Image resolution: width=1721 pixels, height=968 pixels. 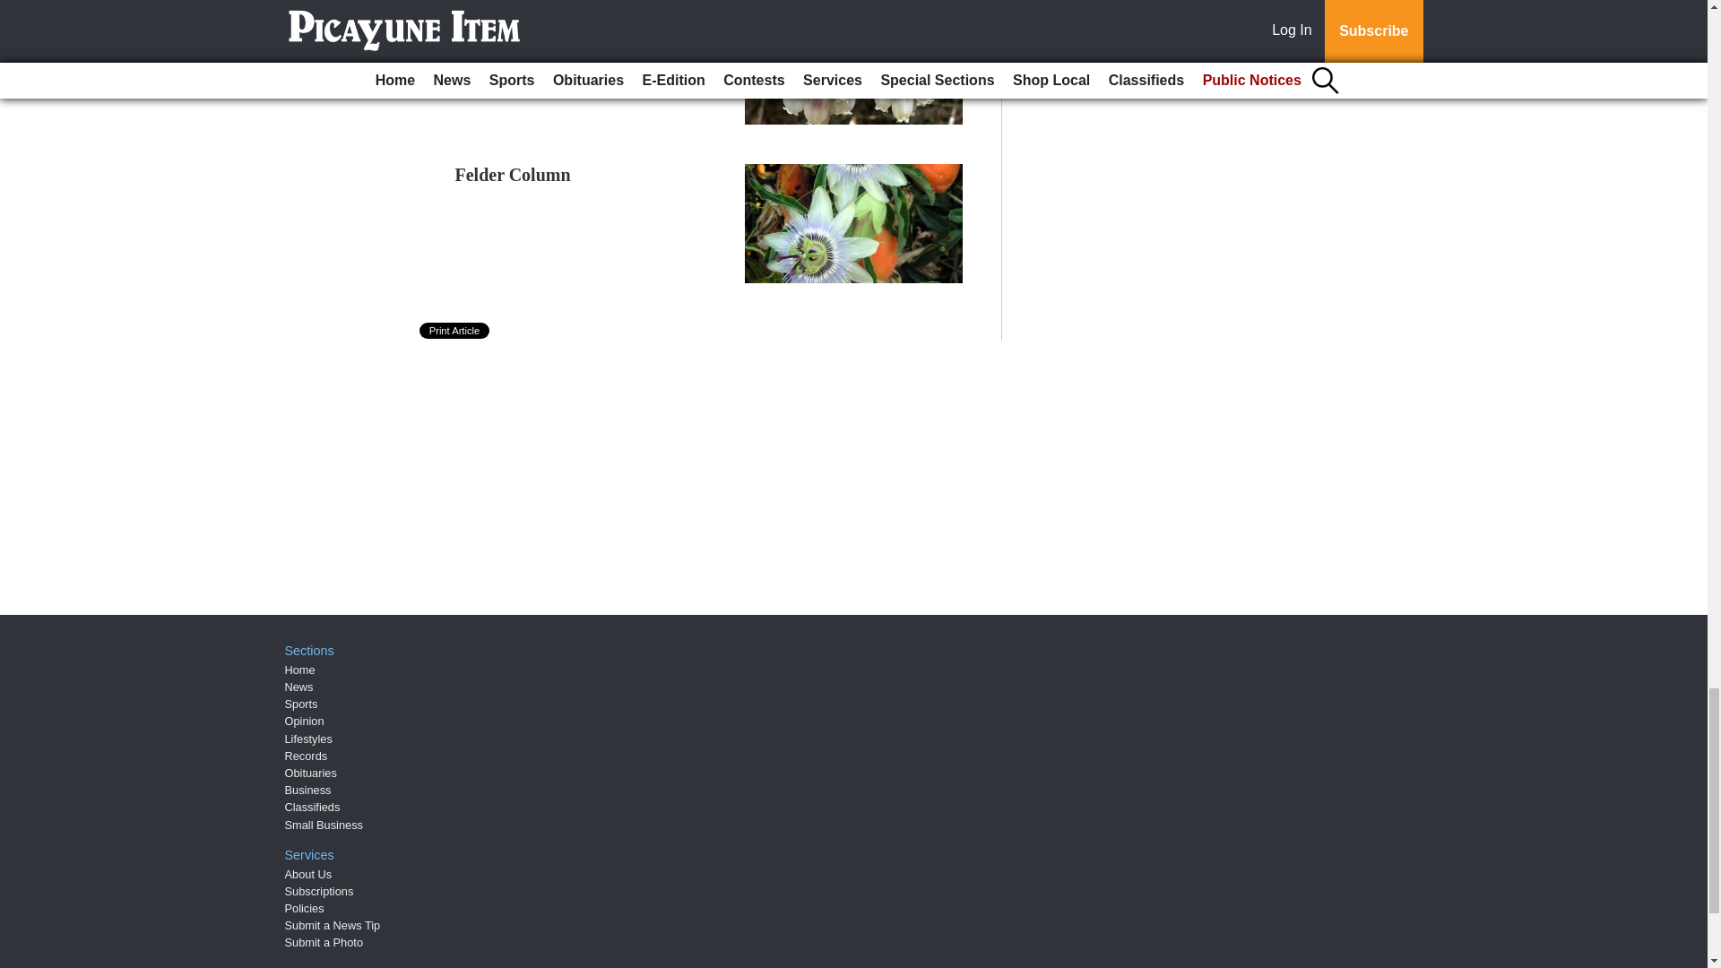 I want to click on Felder Column, so click(x=513, y=174).